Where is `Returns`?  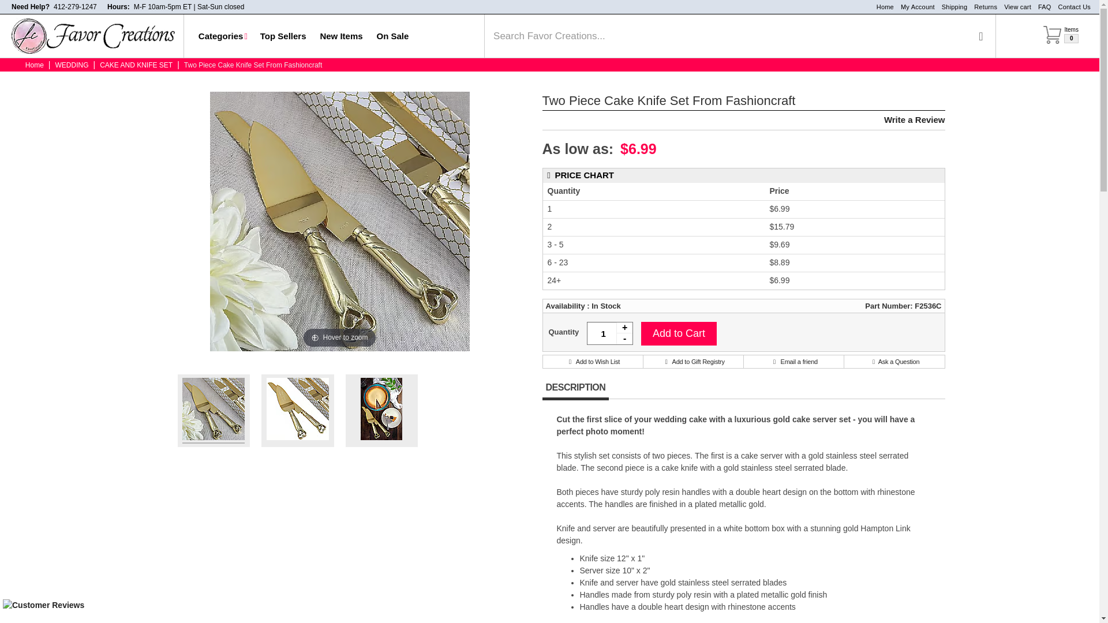 Returns is located at coordinates (1061, 42).